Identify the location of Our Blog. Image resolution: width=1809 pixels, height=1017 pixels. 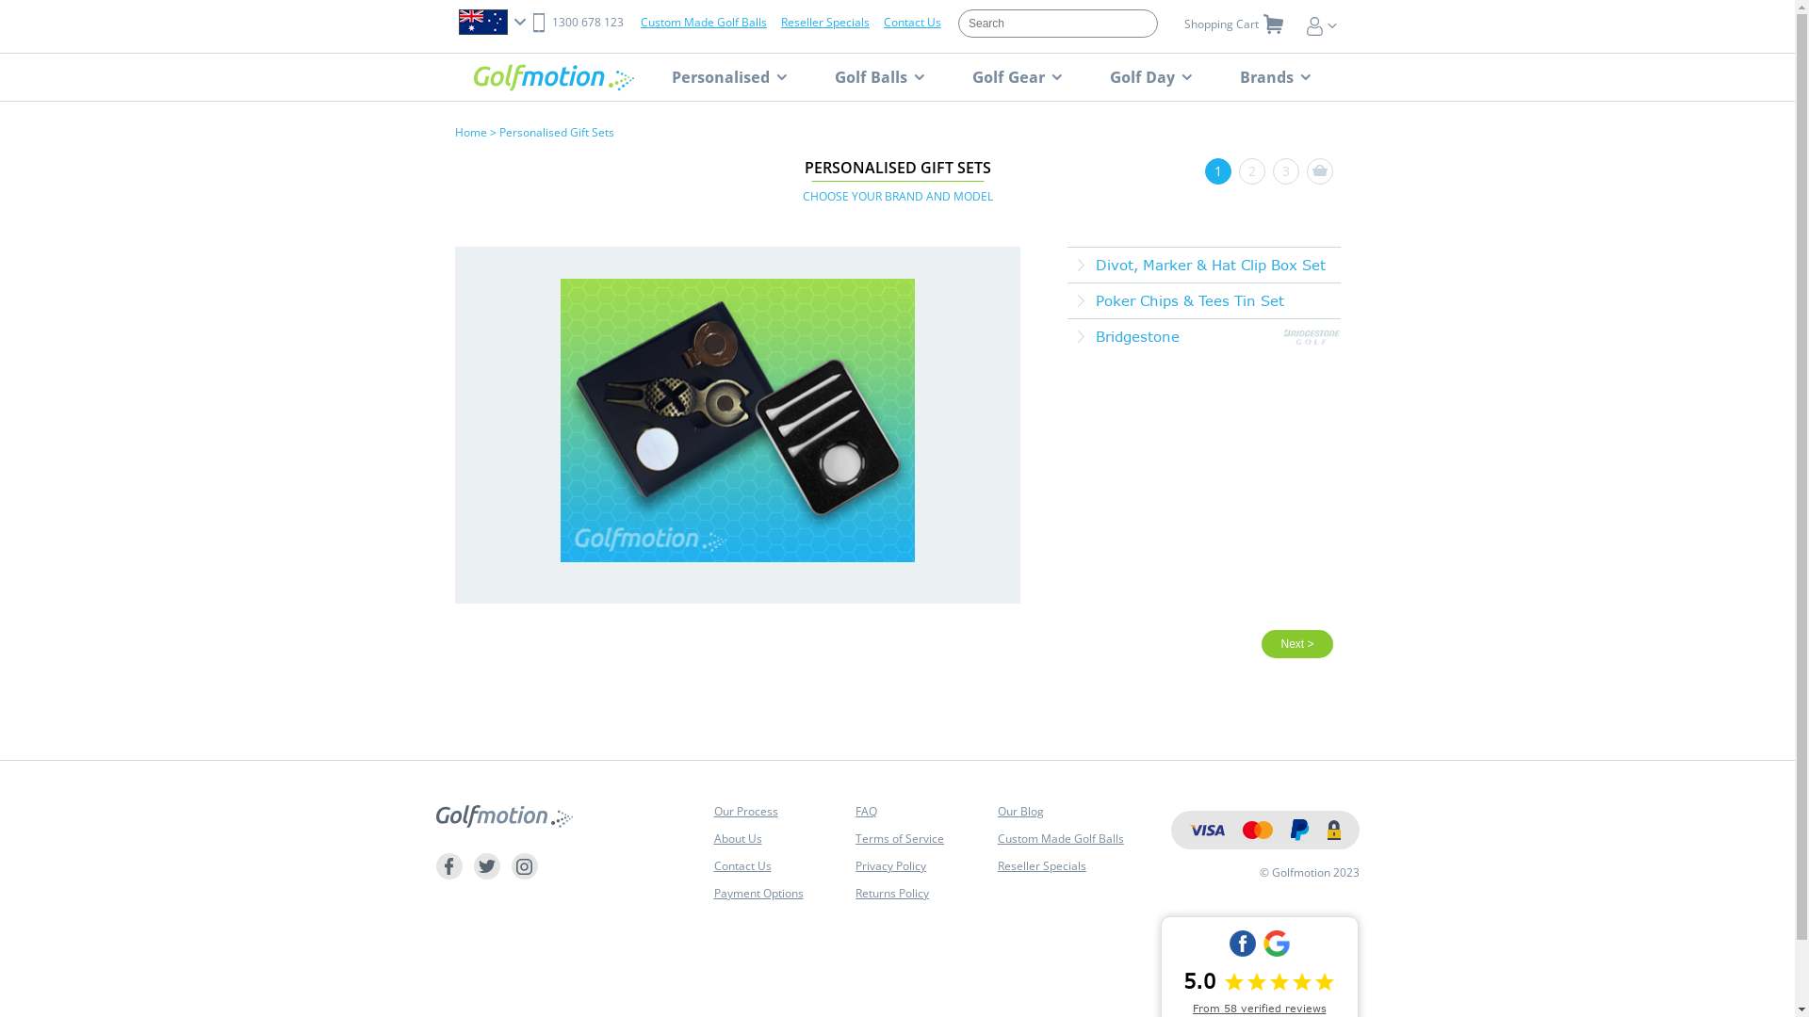
(1021, 812).